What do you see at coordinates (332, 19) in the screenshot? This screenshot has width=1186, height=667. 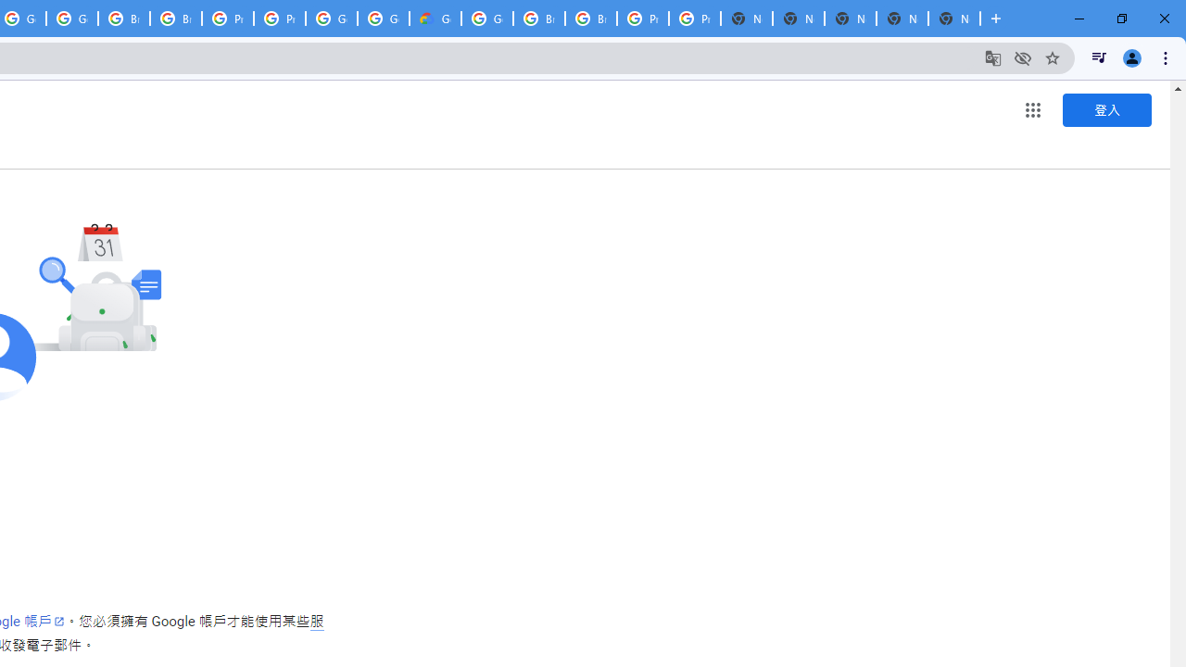 I see `Google Cloud Platform` at bounding box center [332, 19].